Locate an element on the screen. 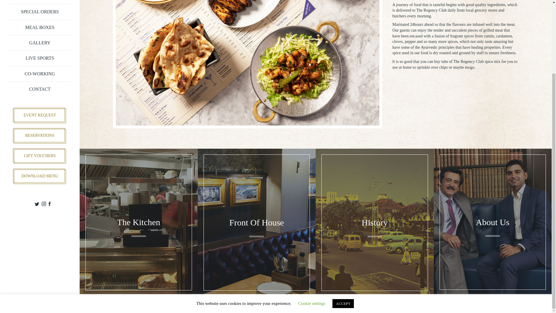 This screenshot has height=313, width=556. RESERVATIONS is located at coordinates (40, 136).